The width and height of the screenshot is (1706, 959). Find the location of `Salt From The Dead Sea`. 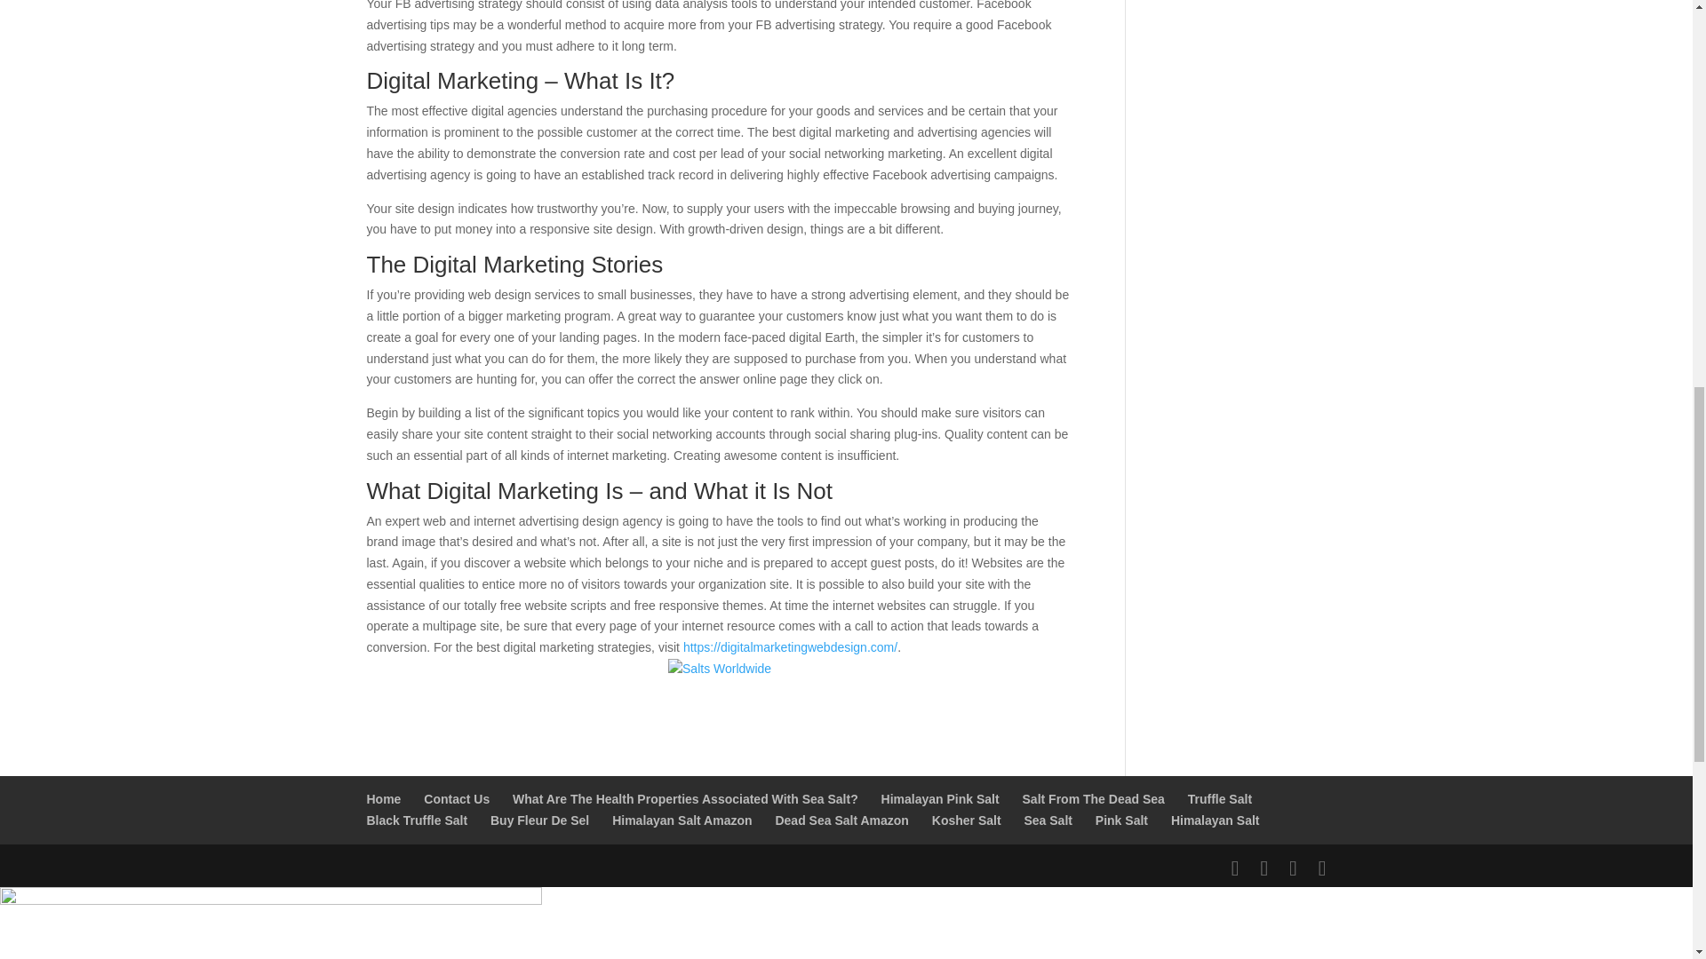

Salt From The Dead Sea is located at coordinates (1093, 799).